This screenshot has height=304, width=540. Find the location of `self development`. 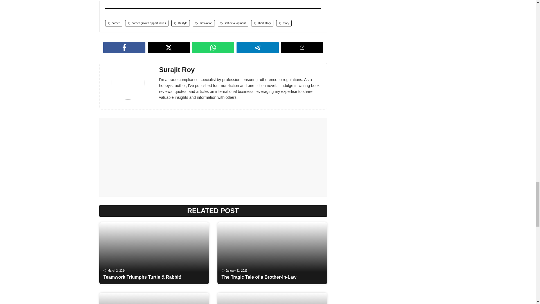

self development is located at coordinates (233, 23).